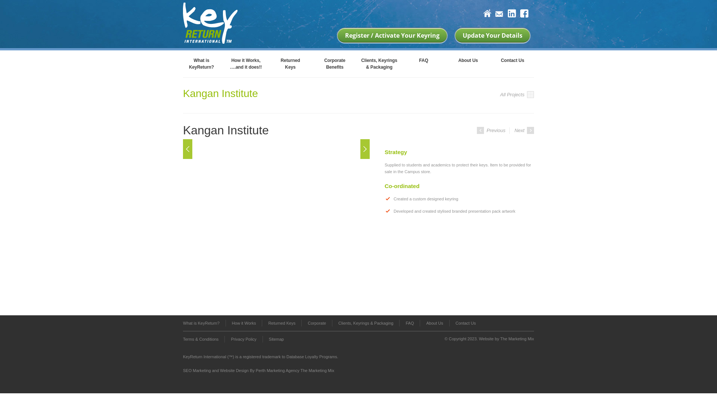 This screenshot has width=717, height=403. What do you see at coordinates (487, 14) in the screenshot?
I see `Home` at bounding box center [487, 14].